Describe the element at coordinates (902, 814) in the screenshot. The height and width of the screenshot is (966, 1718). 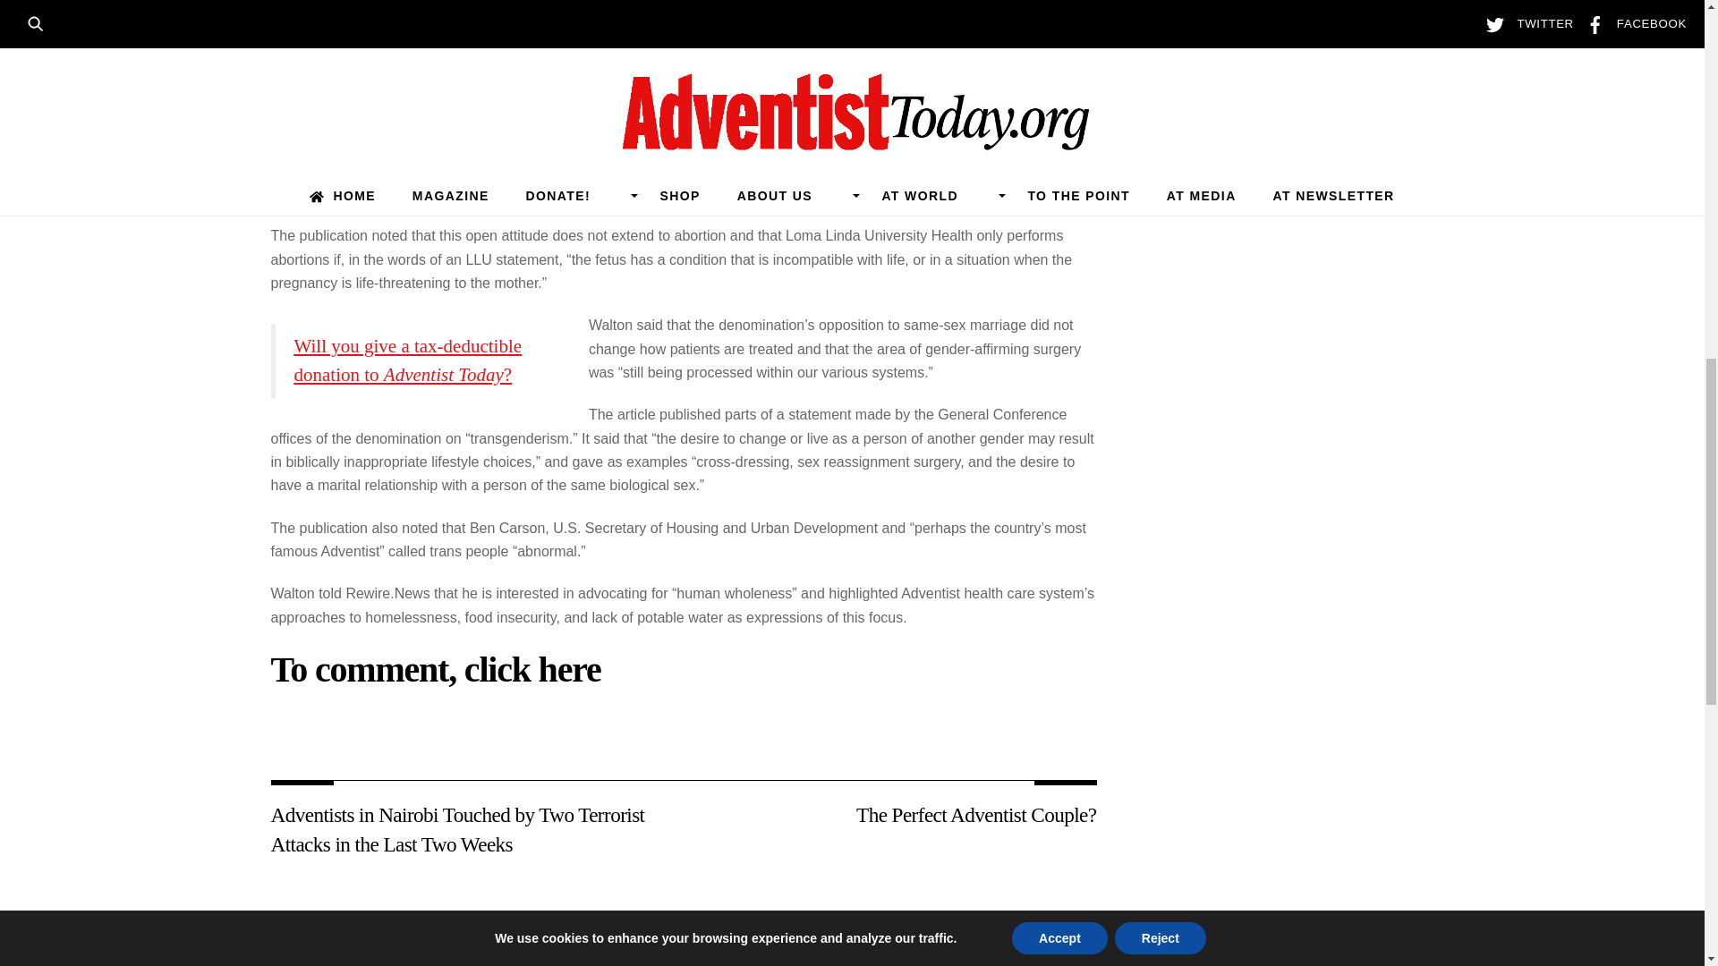
I see `The Perfect Adventist Couple?` at that location.